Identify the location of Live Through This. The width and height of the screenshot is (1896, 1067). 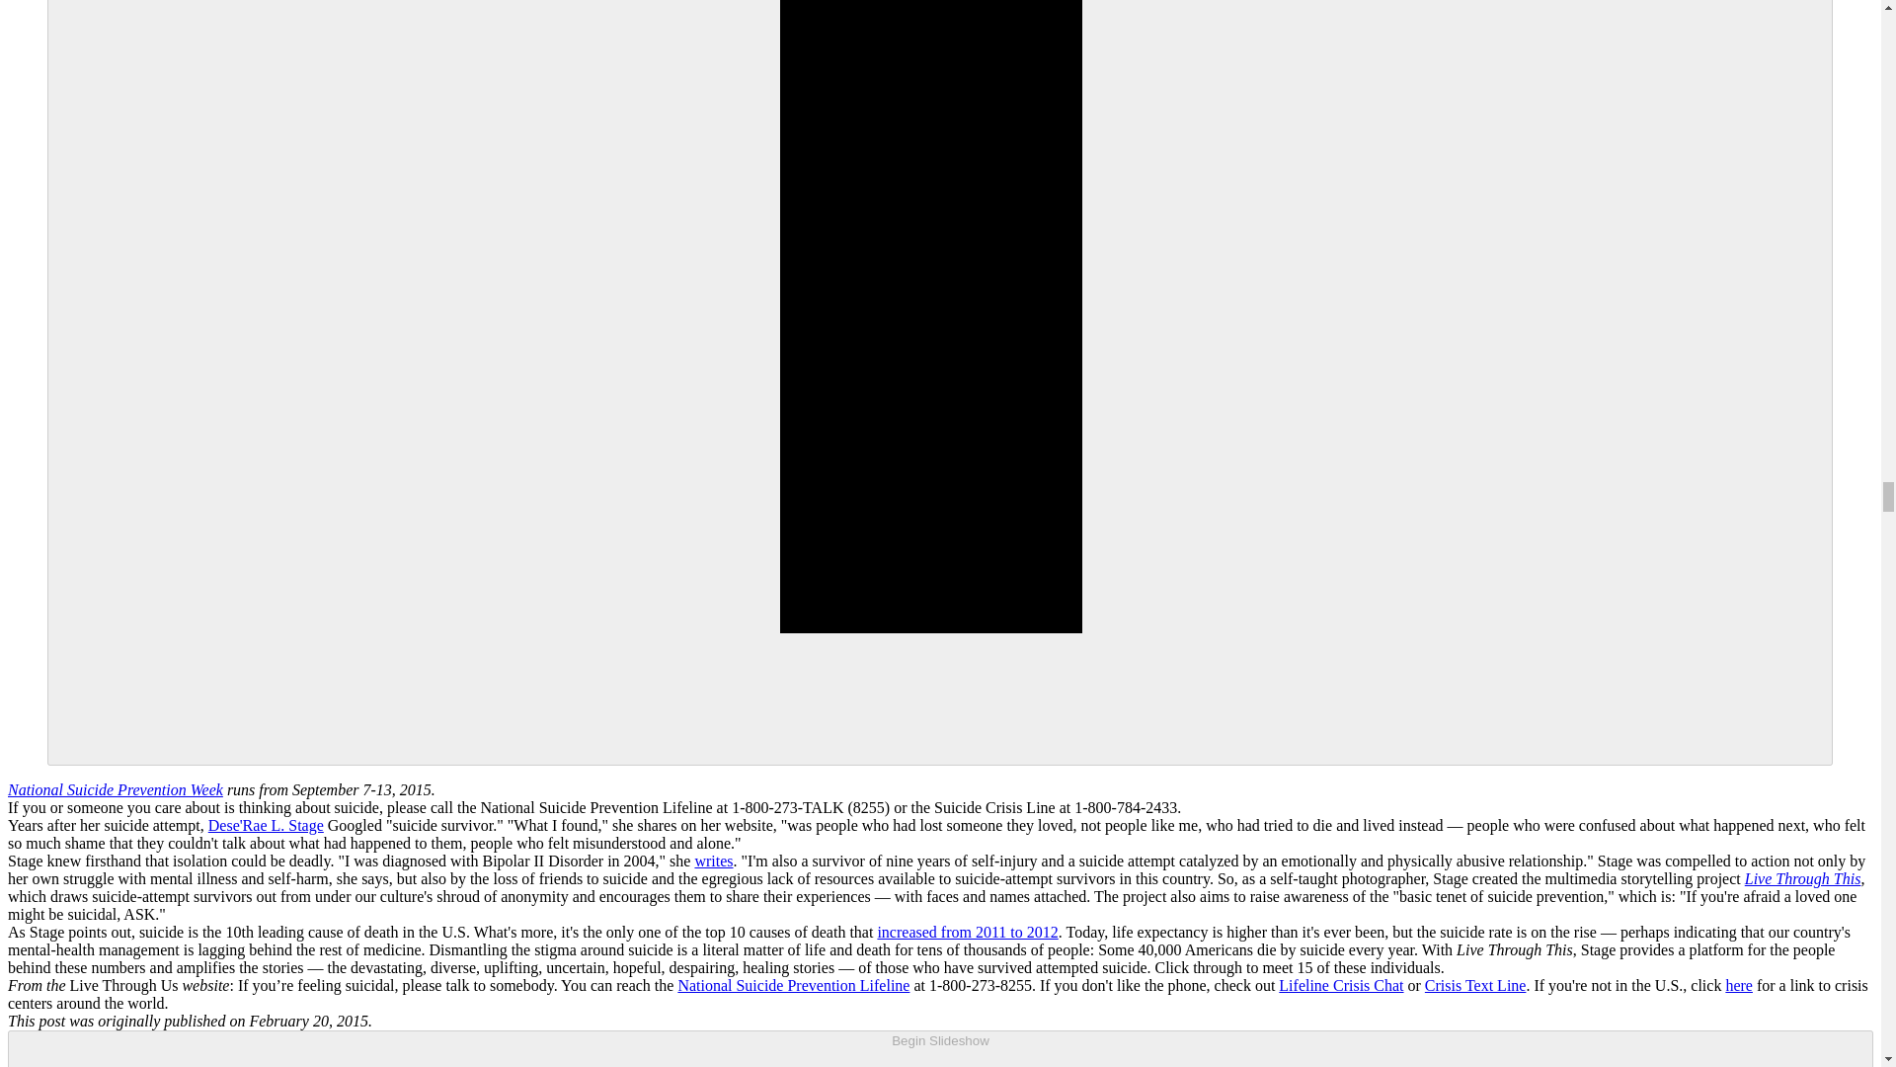
(1803, 878).